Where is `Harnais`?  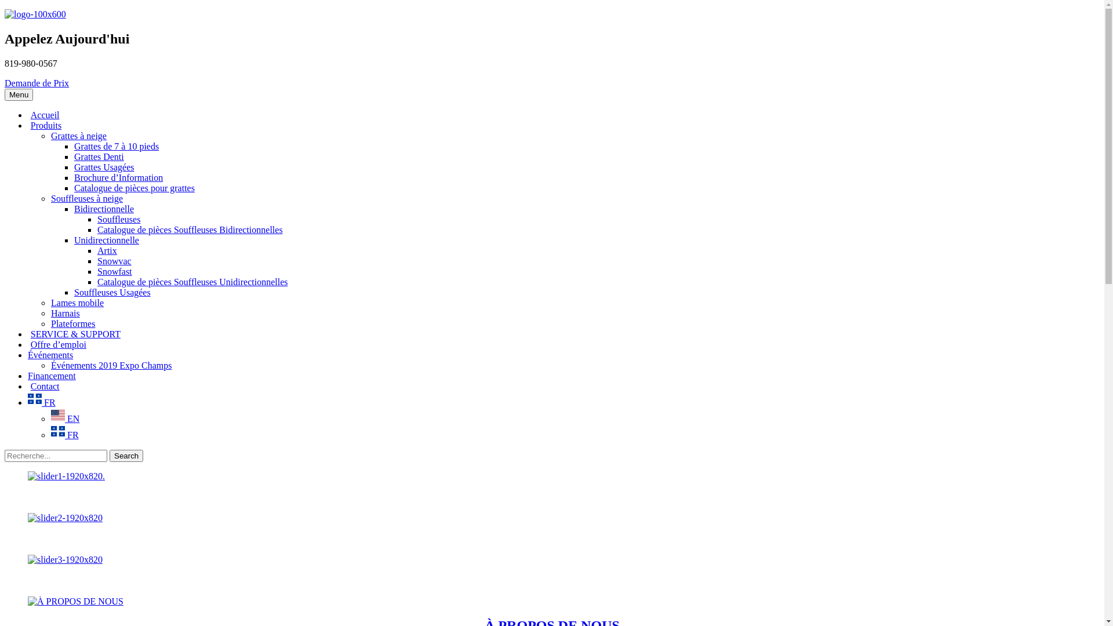 Harnais is located at coordinates (66, 313).